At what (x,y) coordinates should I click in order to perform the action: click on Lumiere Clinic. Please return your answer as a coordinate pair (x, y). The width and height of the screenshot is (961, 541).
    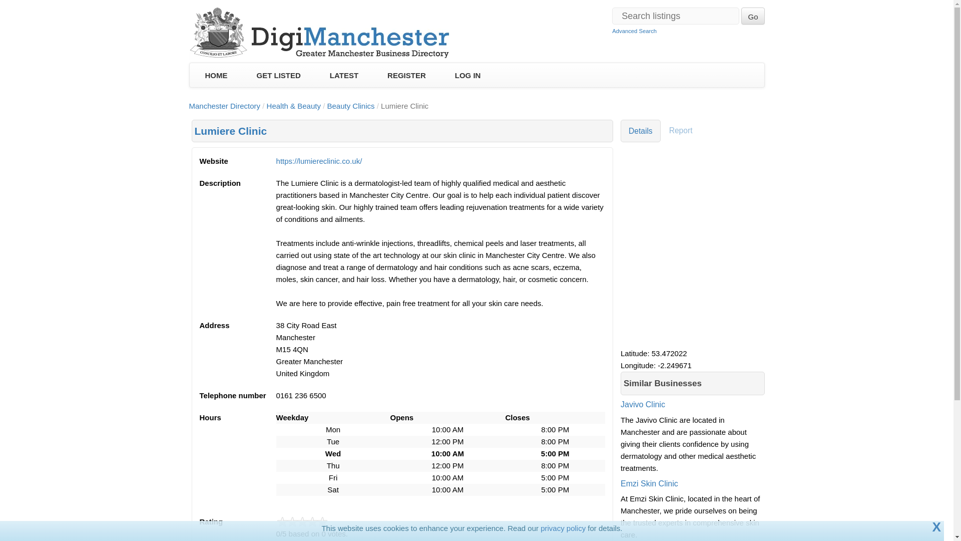
    Looking at the image, I should click on (230, 131).